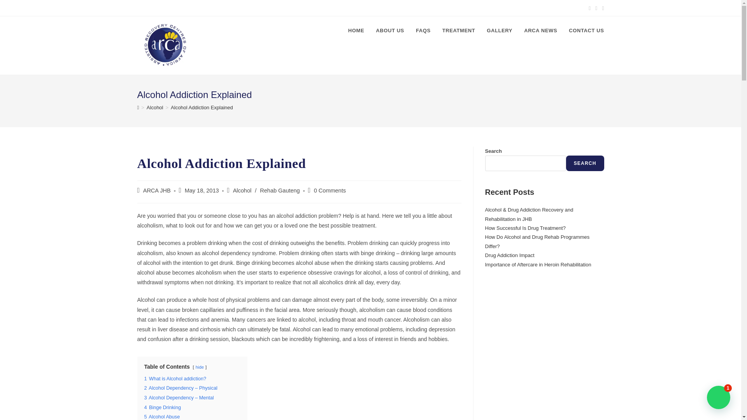 The width and height of the screenshot is (747, 420). Describe the element at coordinates (200, 367) in the screenshot. I see `hide` at that location.